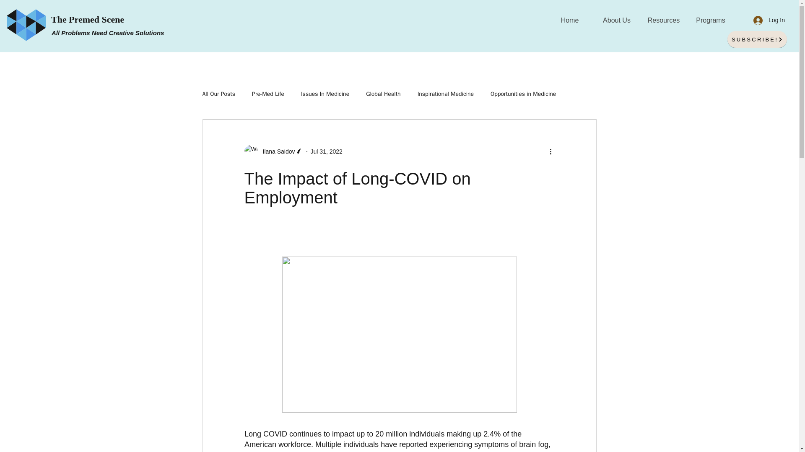 This screenshot has width=805, height=452. Describe the element at coordinates (327, 152) in the screenshot. I see `Jul 31, 2022` at that location.